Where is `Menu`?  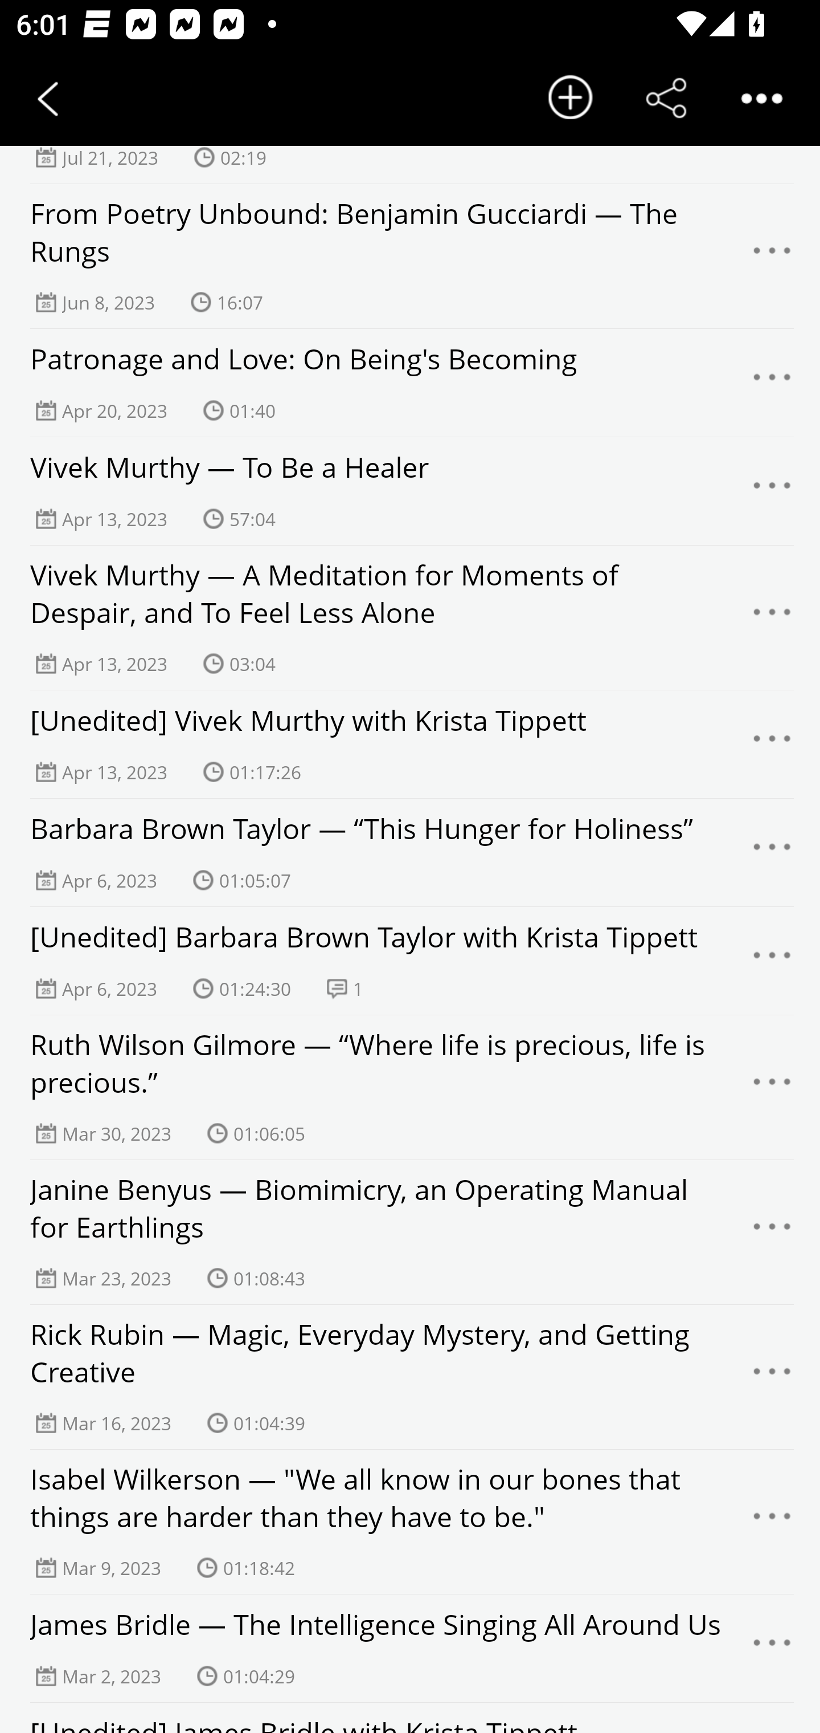 Menu is located at coordinates (772, 257).